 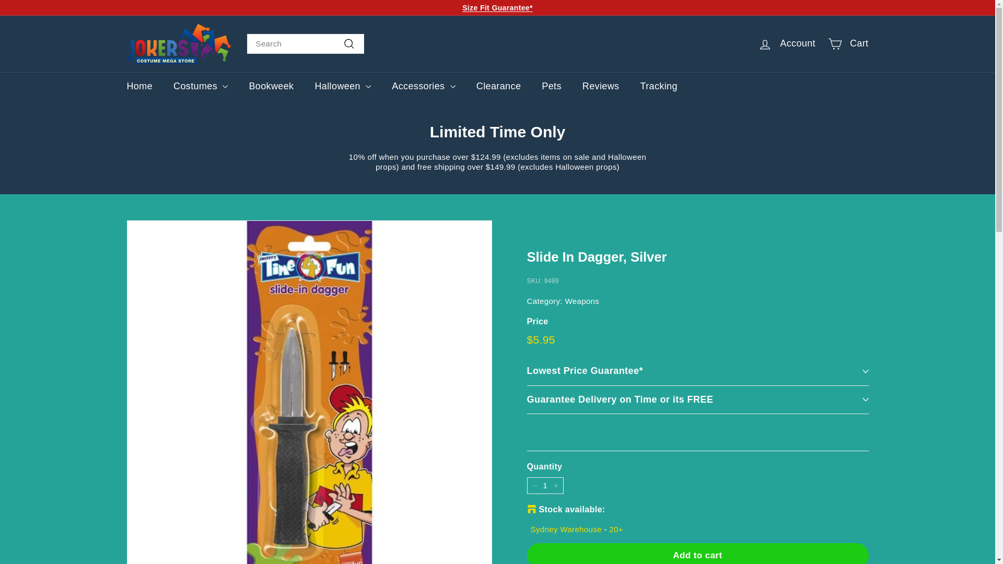 I want to click on Size Guarantee, so click(x=497, y=7).